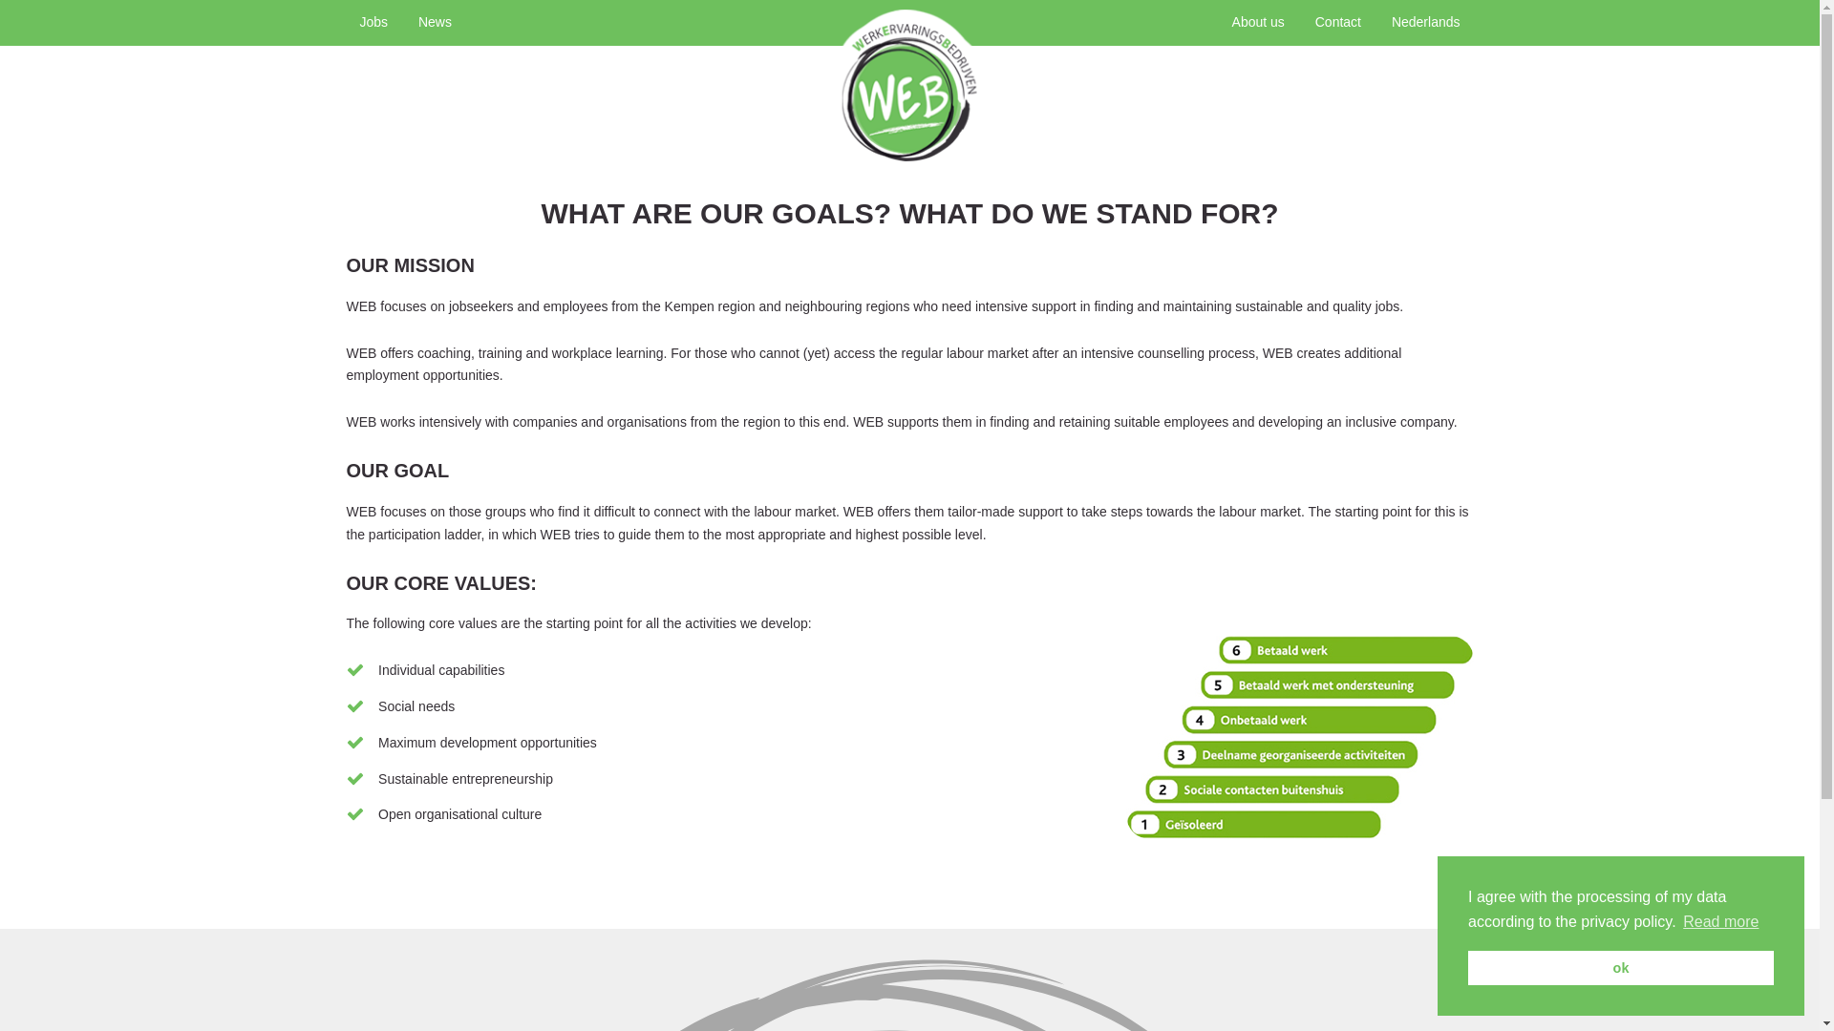 The image size is (1834, 1031). What do you see at coordinates (1426, 23) in the screenshot?
I see `Nederlands` at bounding box center [1426, 23].